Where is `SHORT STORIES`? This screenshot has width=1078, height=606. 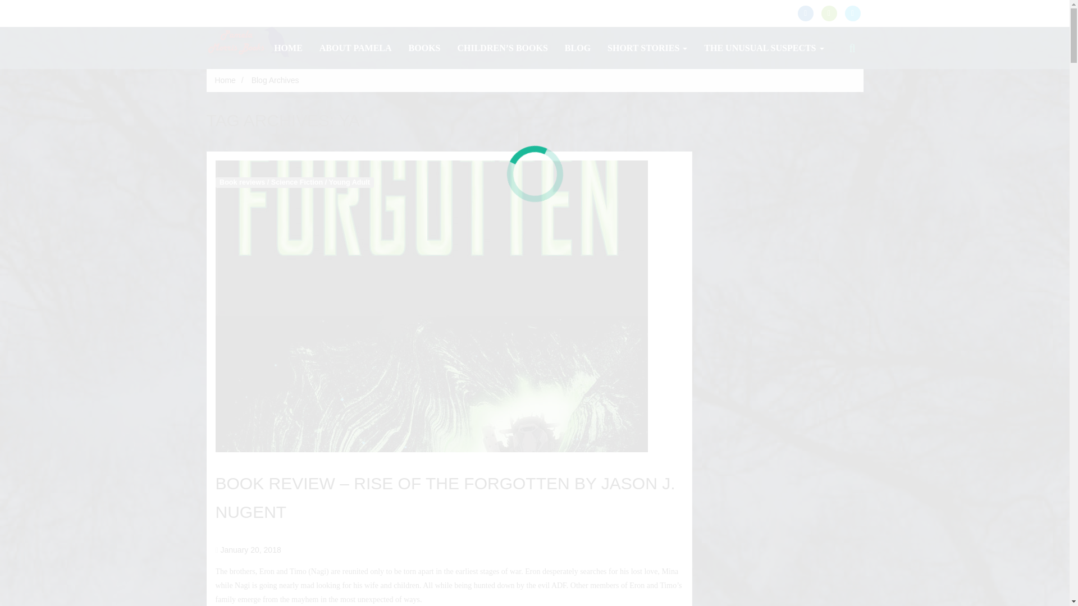
SHORT STORIES is located at coordinates (647, 48).